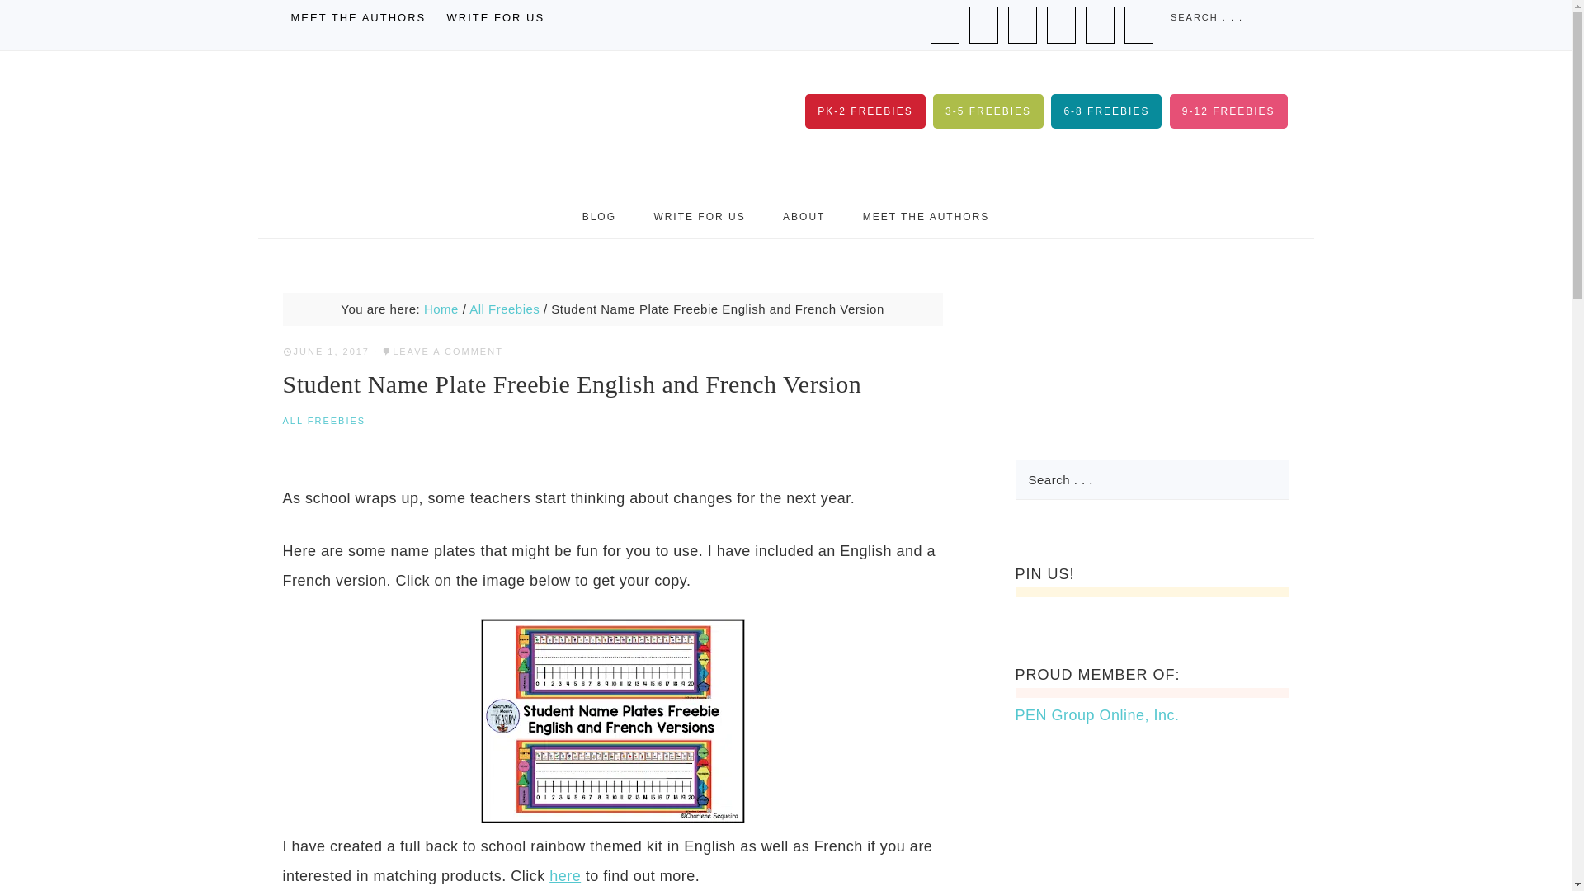 The height and width of the screenshot is (891, 1584). I want to click on CLASSROOM FREEBIES, so click(446, 123).